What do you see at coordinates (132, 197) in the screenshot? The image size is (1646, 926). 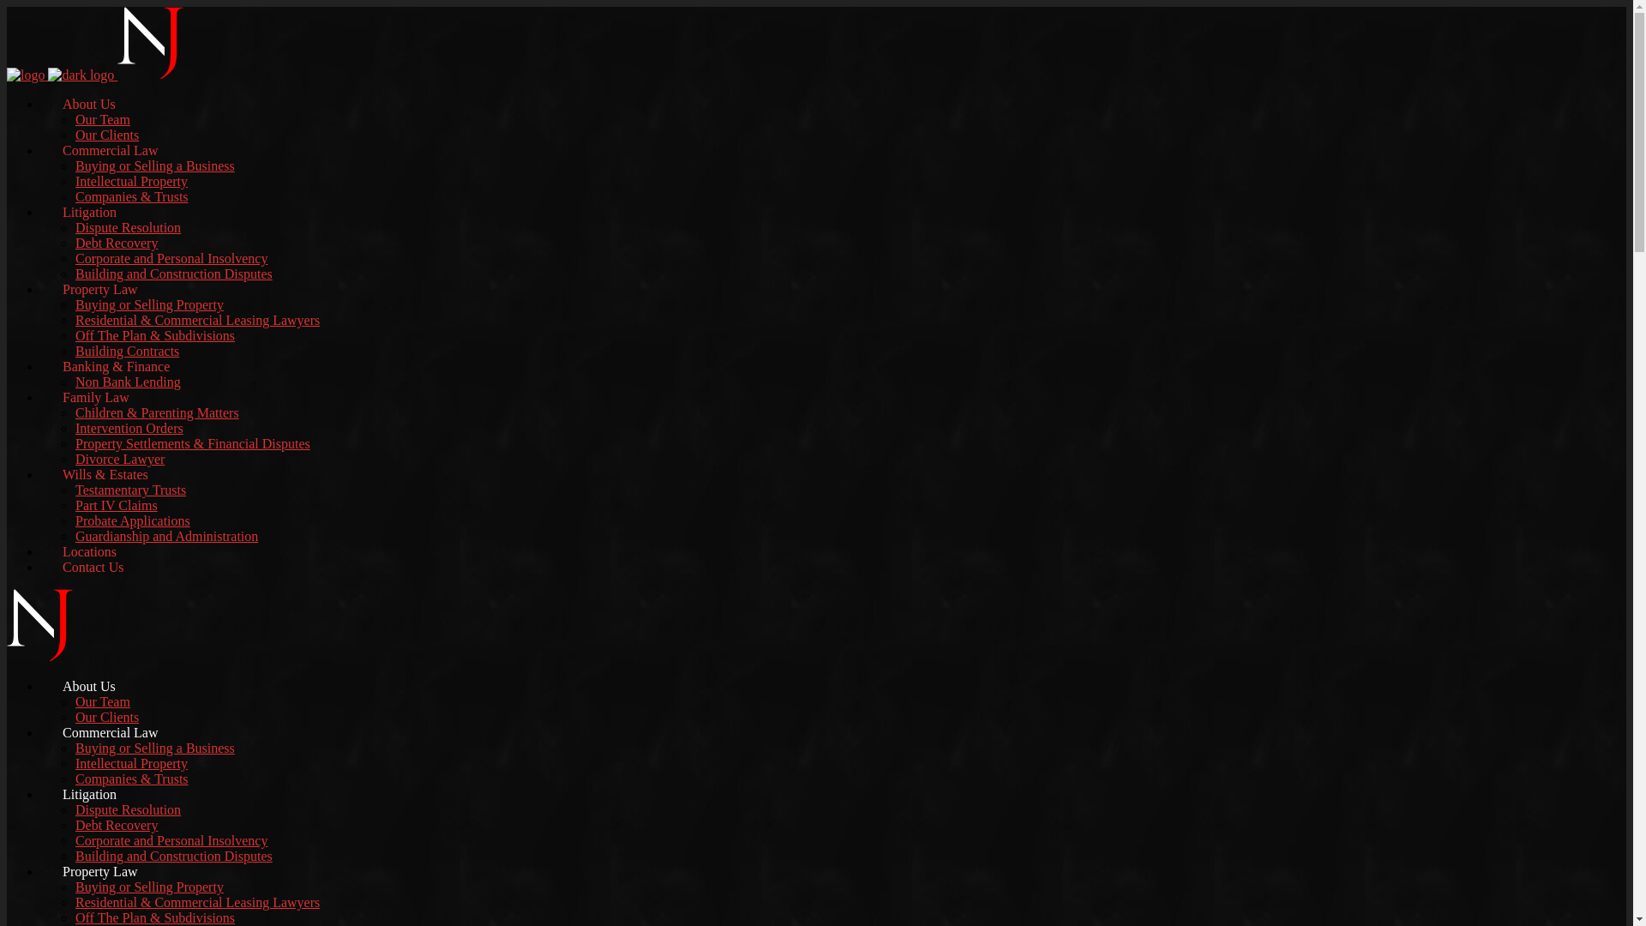 I see `Companies & Trusts` at bounding box center [132, 197].